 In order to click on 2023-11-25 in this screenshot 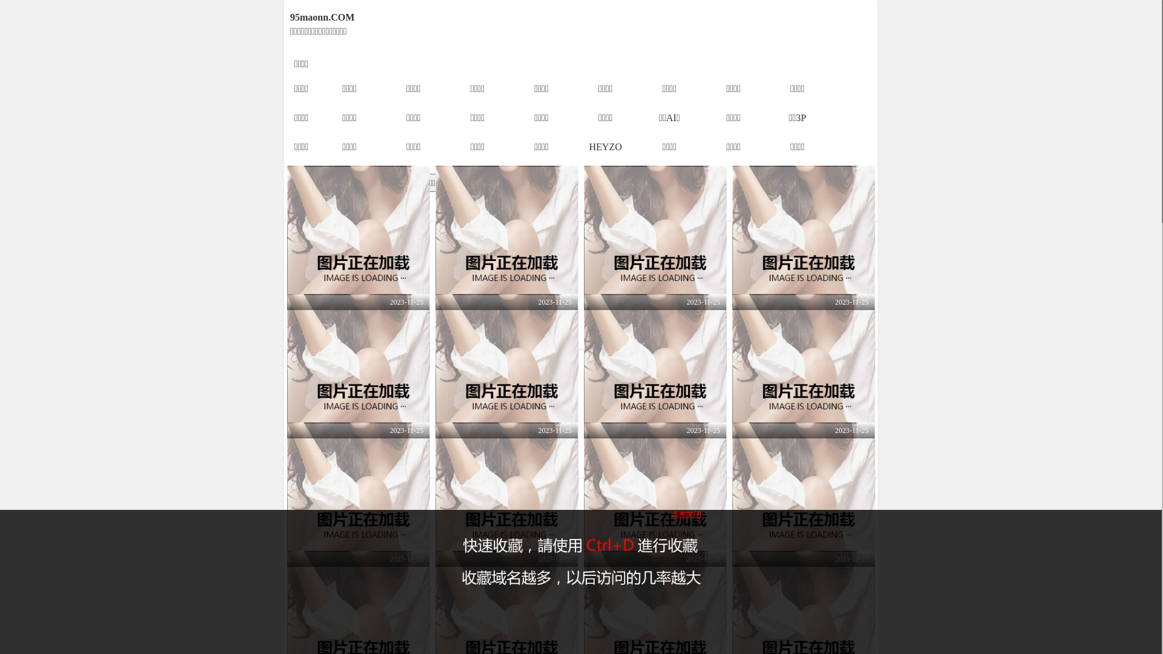, I will do `click(359, 268)`.